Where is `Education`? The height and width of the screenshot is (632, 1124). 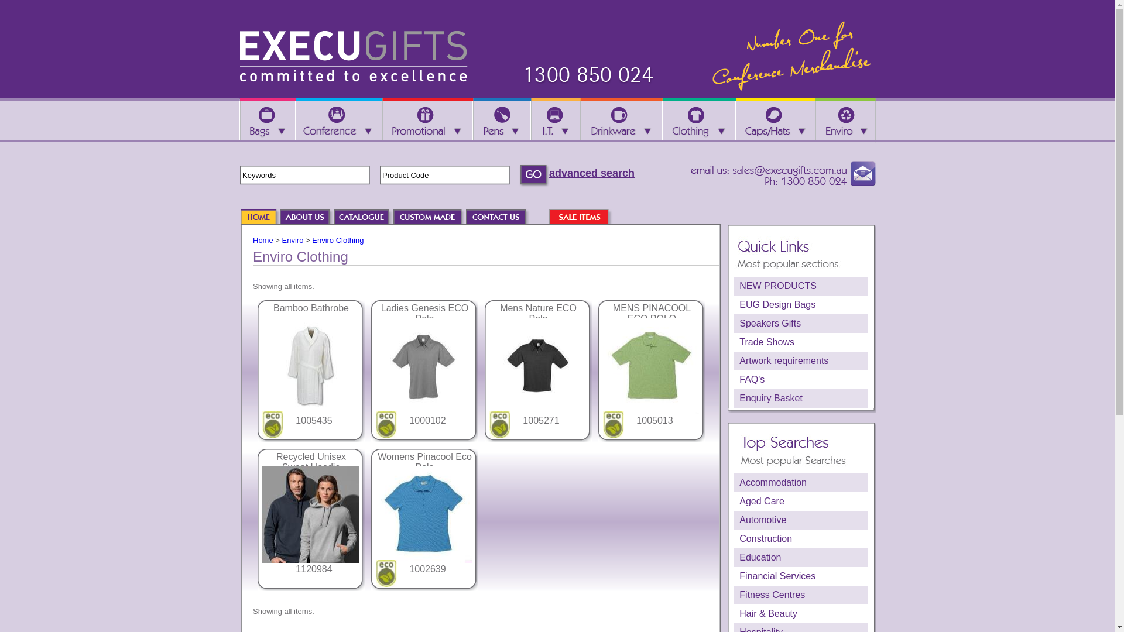 Education is located at coordinates (801, 558).